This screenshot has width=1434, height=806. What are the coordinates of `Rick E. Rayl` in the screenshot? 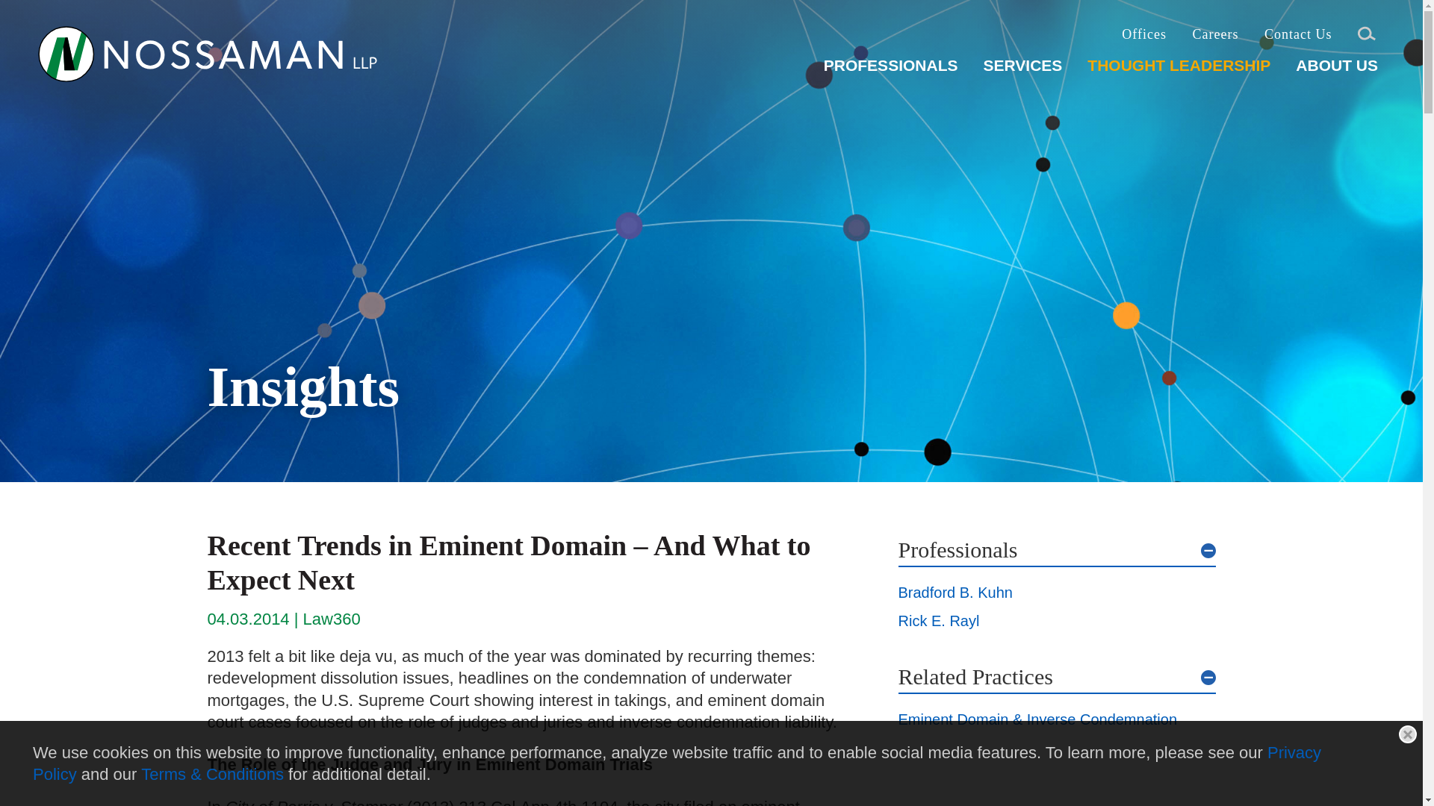 It's located at (938, 621).